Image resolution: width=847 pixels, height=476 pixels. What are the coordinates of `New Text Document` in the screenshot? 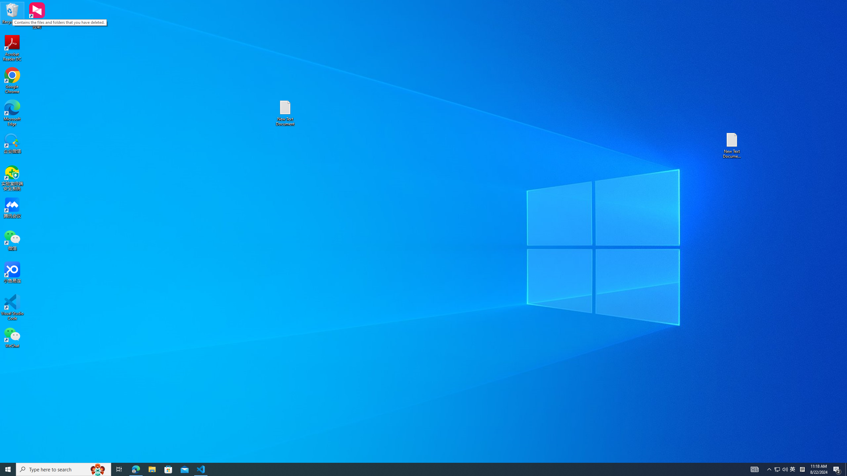 It's located at (12, 81).